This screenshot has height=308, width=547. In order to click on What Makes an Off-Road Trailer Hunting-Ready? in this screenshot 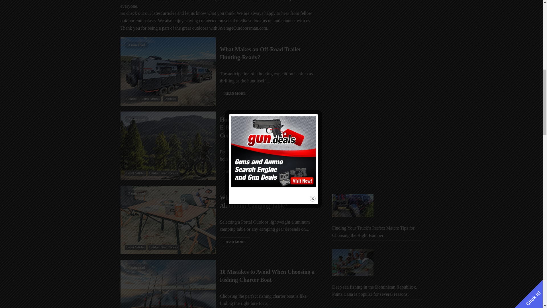, I will do `click(260, 53)`.